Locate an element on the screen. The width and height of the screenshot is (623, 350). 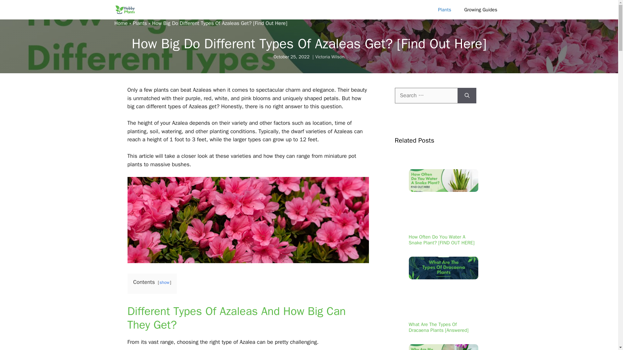
pink azaleas is located at coordinates (248, 220).